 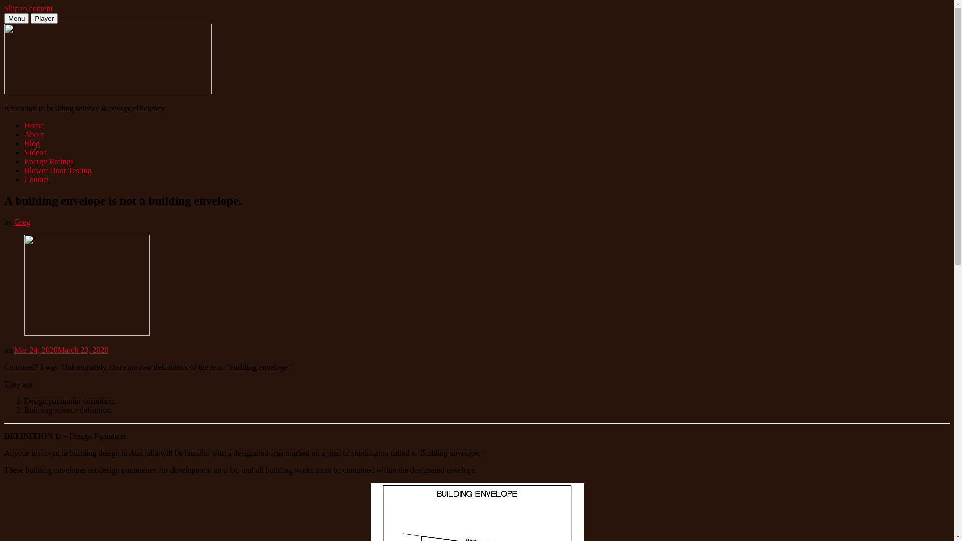 What do you see at coordinates (35, 152) in the screenshot?
I see `Videos` at bounding box center [35, 152].